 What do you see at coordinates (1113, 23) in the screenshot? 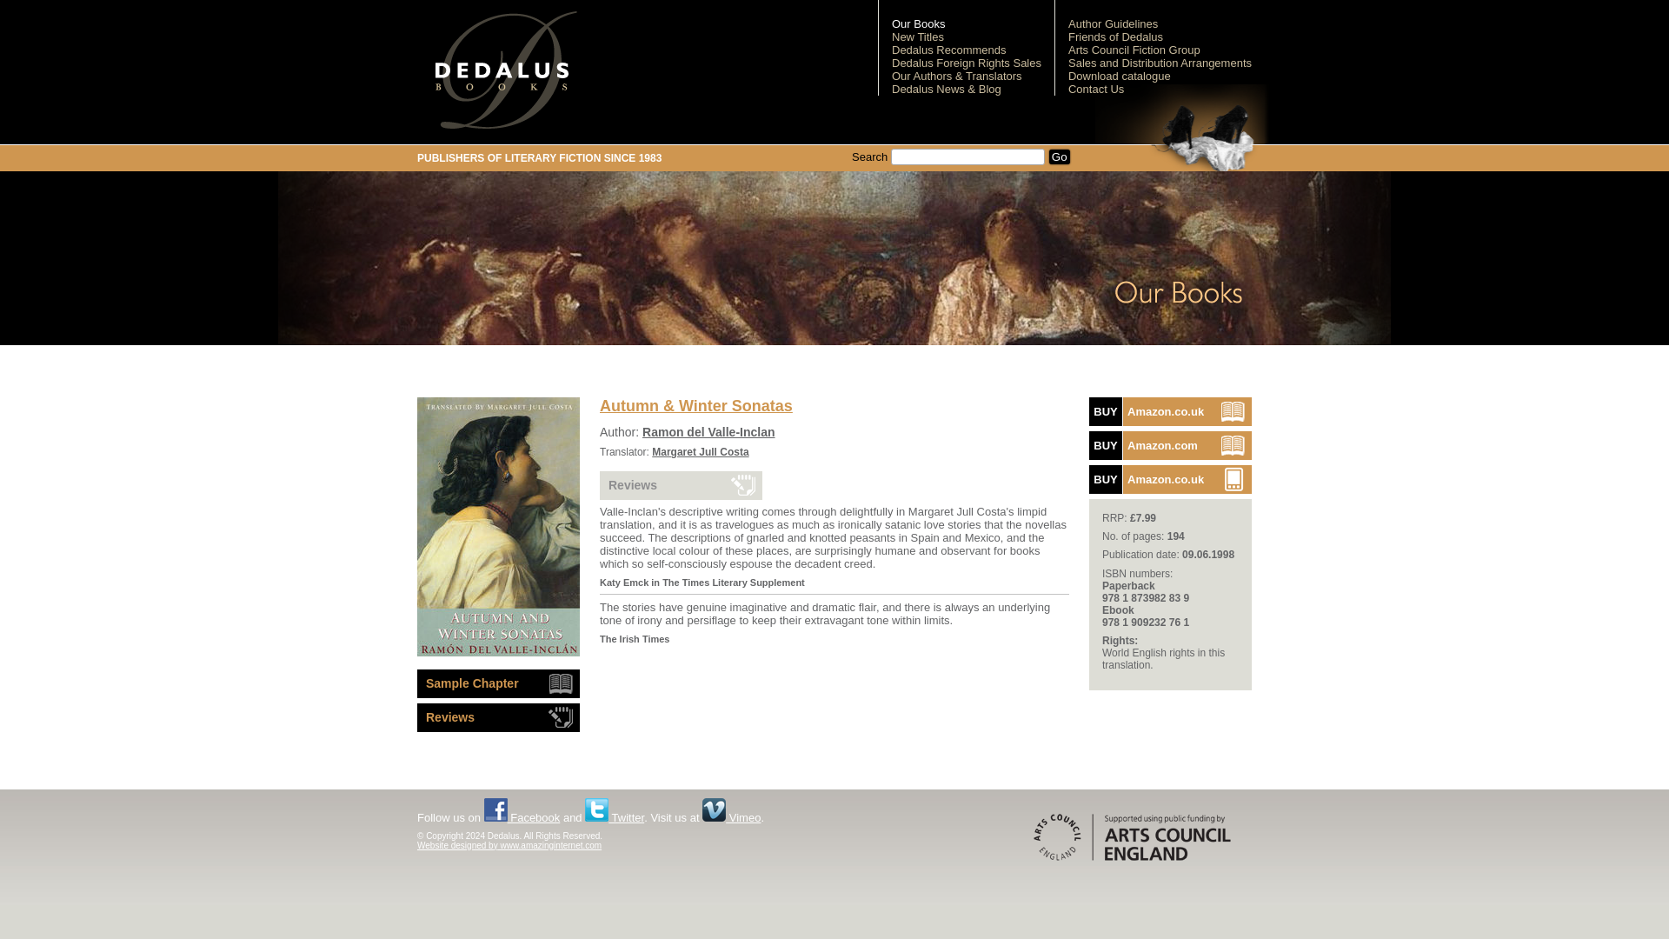
I see `Author Guidelines` at bounding box center [1113, 23].